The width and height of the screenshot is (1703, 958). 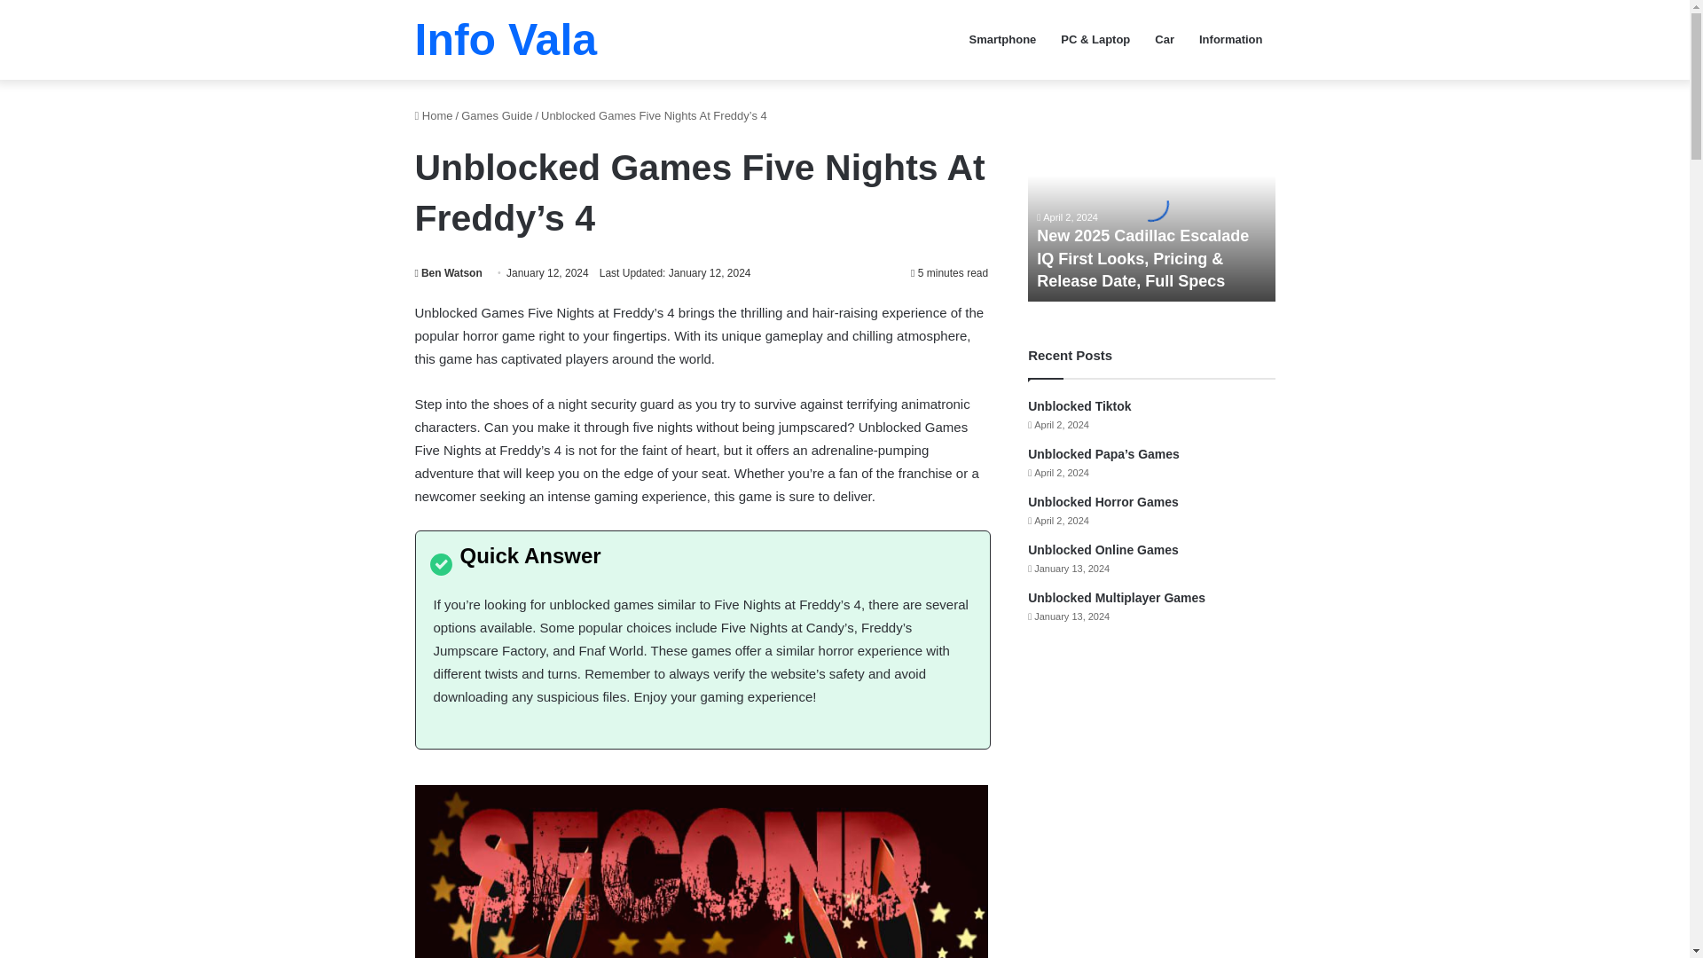 What do you see at coordinates (434, 115) in the screenshot?
I see `Home` at bounding box center [434, 115].